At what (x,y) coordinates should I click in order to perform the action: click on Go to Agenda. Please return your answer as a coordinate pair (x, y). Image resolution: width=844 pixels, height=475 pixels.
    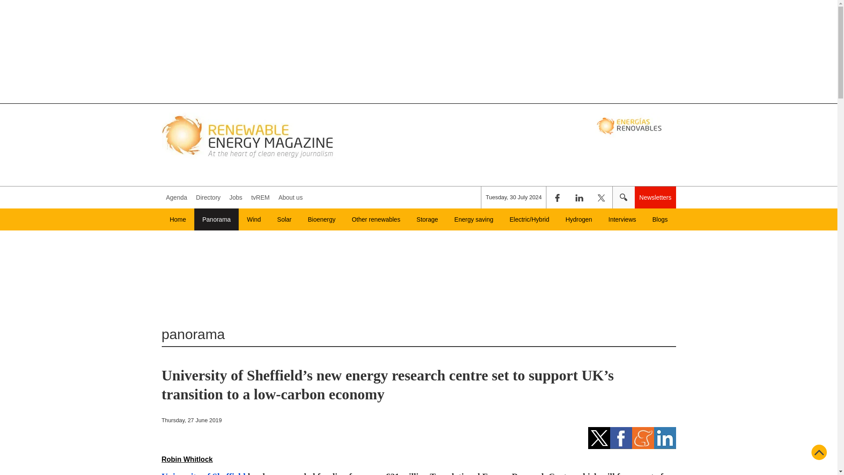
    Looking at the image, I should click on (177, 197).